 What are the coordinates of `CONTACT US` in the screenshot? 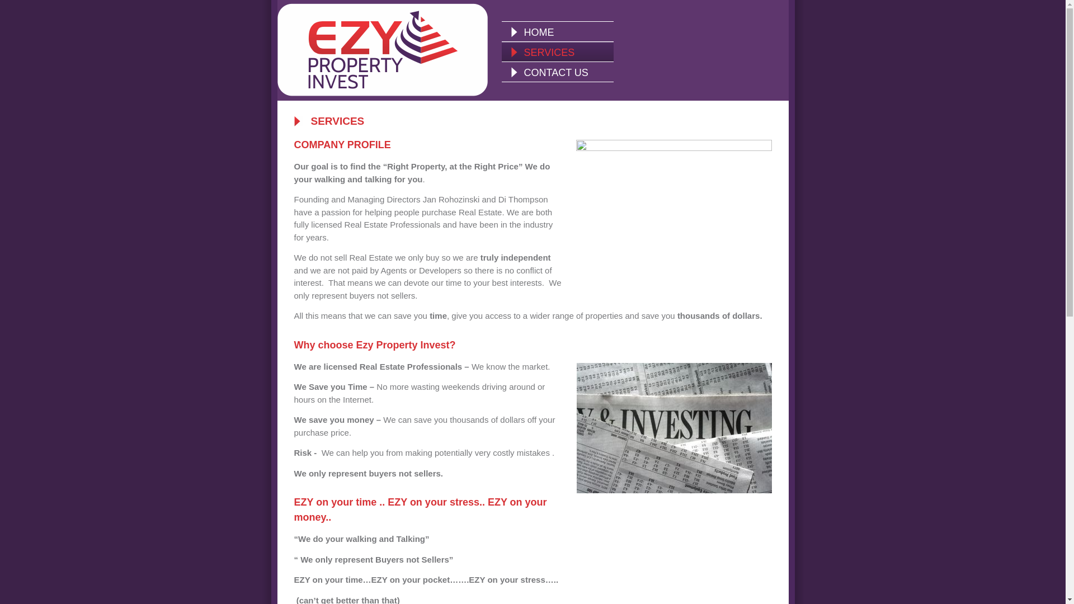 It's located at (557, 72).